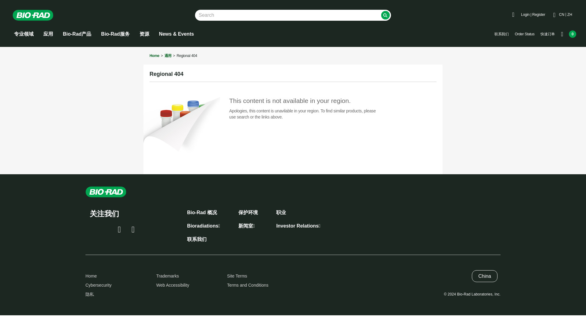 This screenshot has height=329, width=586. I want to click on 0, so click(568, 34).